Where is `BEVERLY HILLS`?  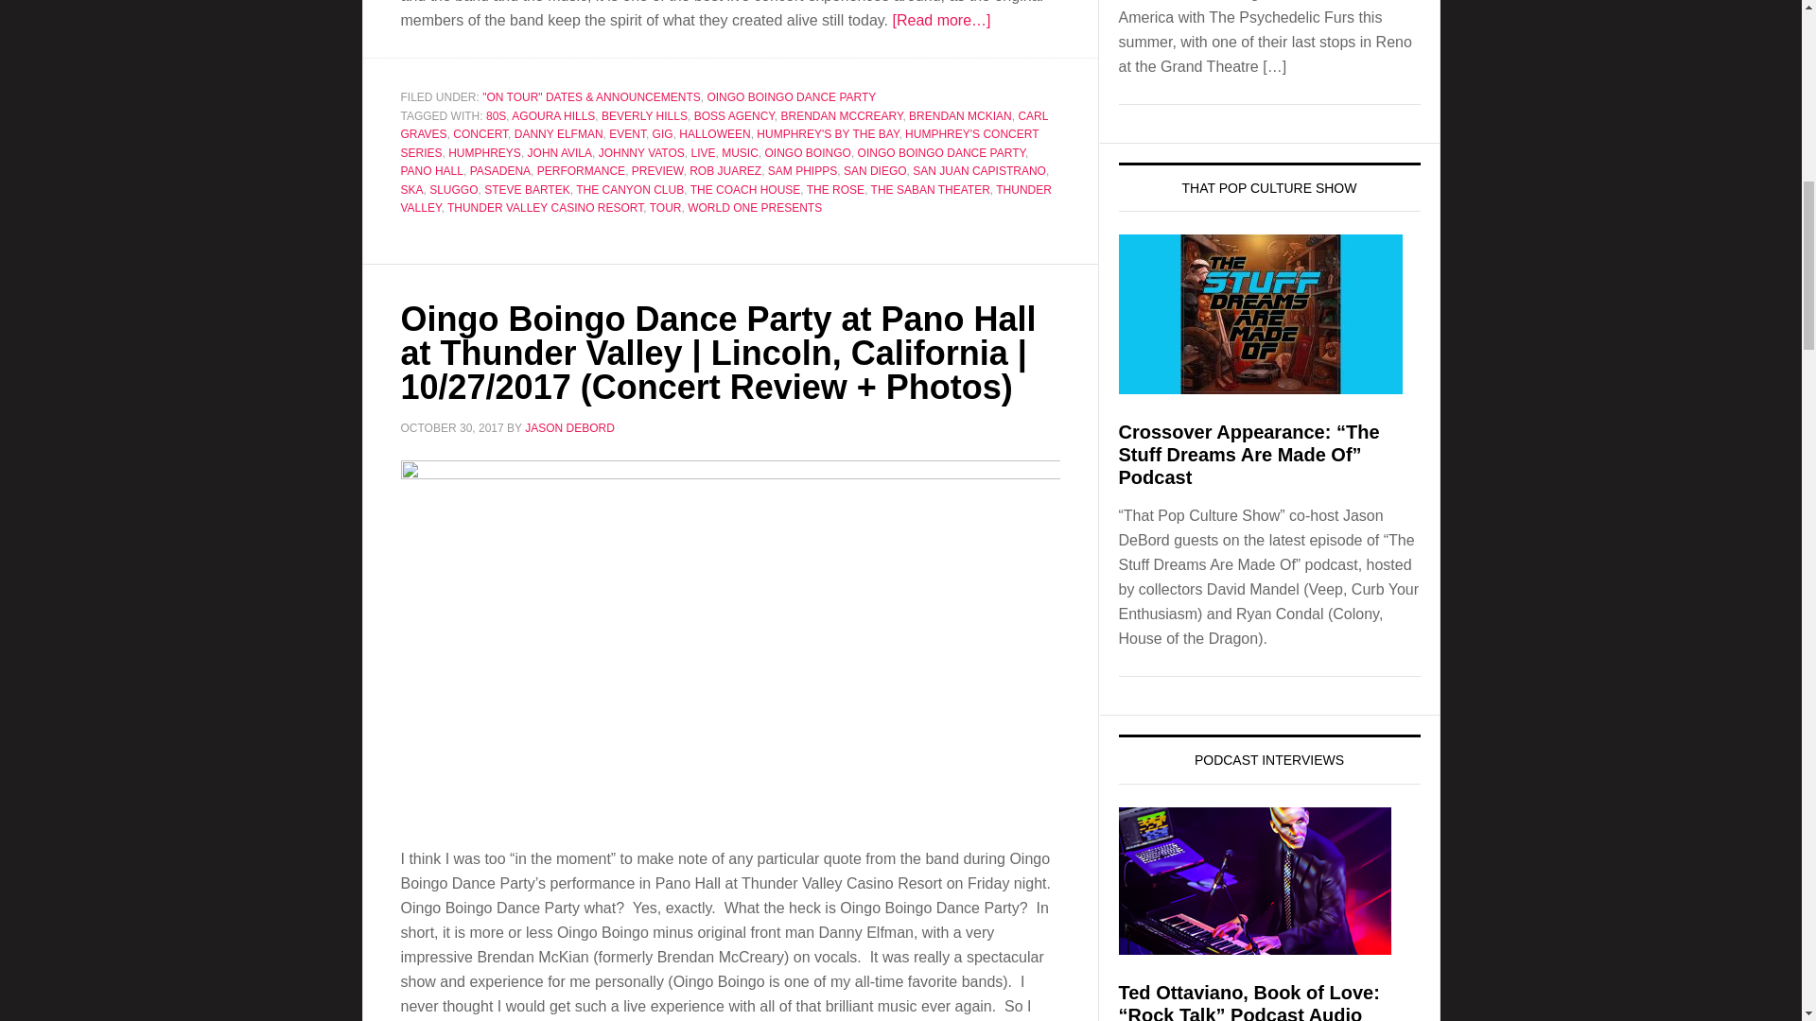
BEVERLY HILLS is located at coordinates (644, 115).